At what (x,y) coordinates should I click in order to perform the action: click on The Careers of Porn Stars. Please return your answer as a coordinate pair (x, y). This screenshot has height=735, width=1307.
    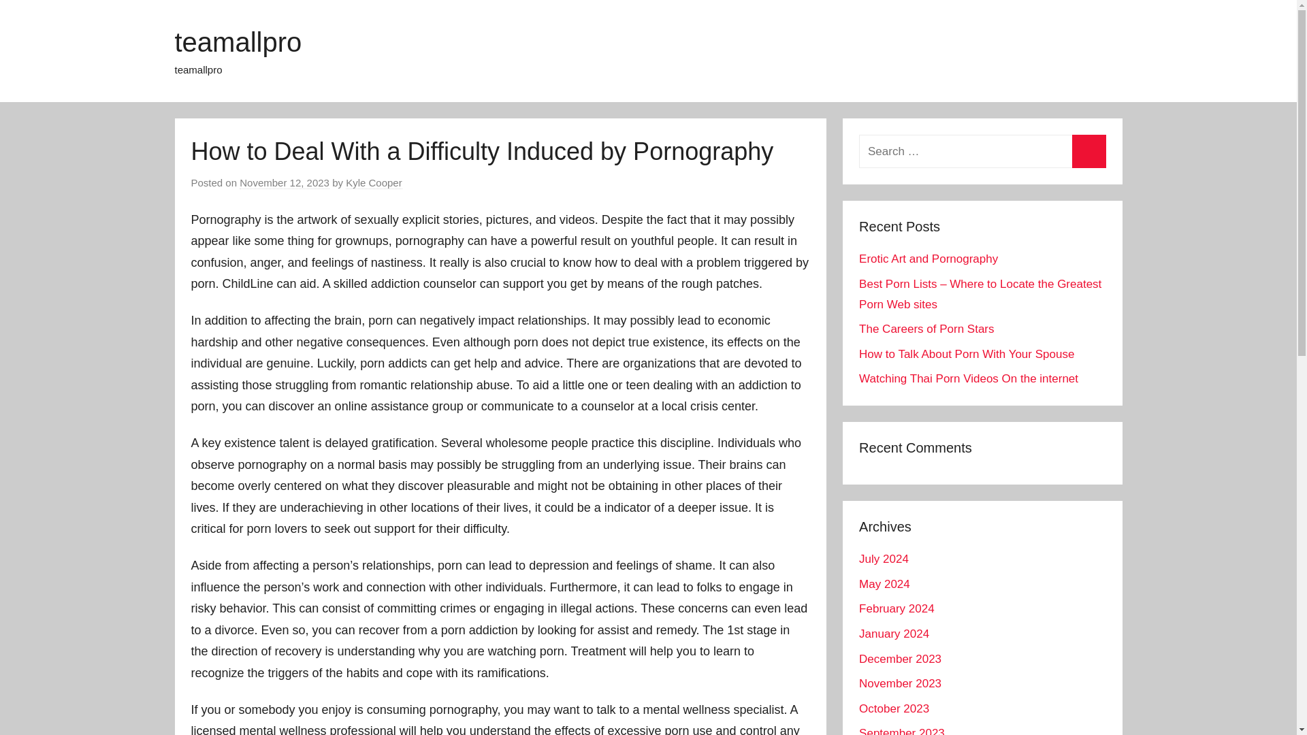
    Looking at the image, I should click on (926, 329).